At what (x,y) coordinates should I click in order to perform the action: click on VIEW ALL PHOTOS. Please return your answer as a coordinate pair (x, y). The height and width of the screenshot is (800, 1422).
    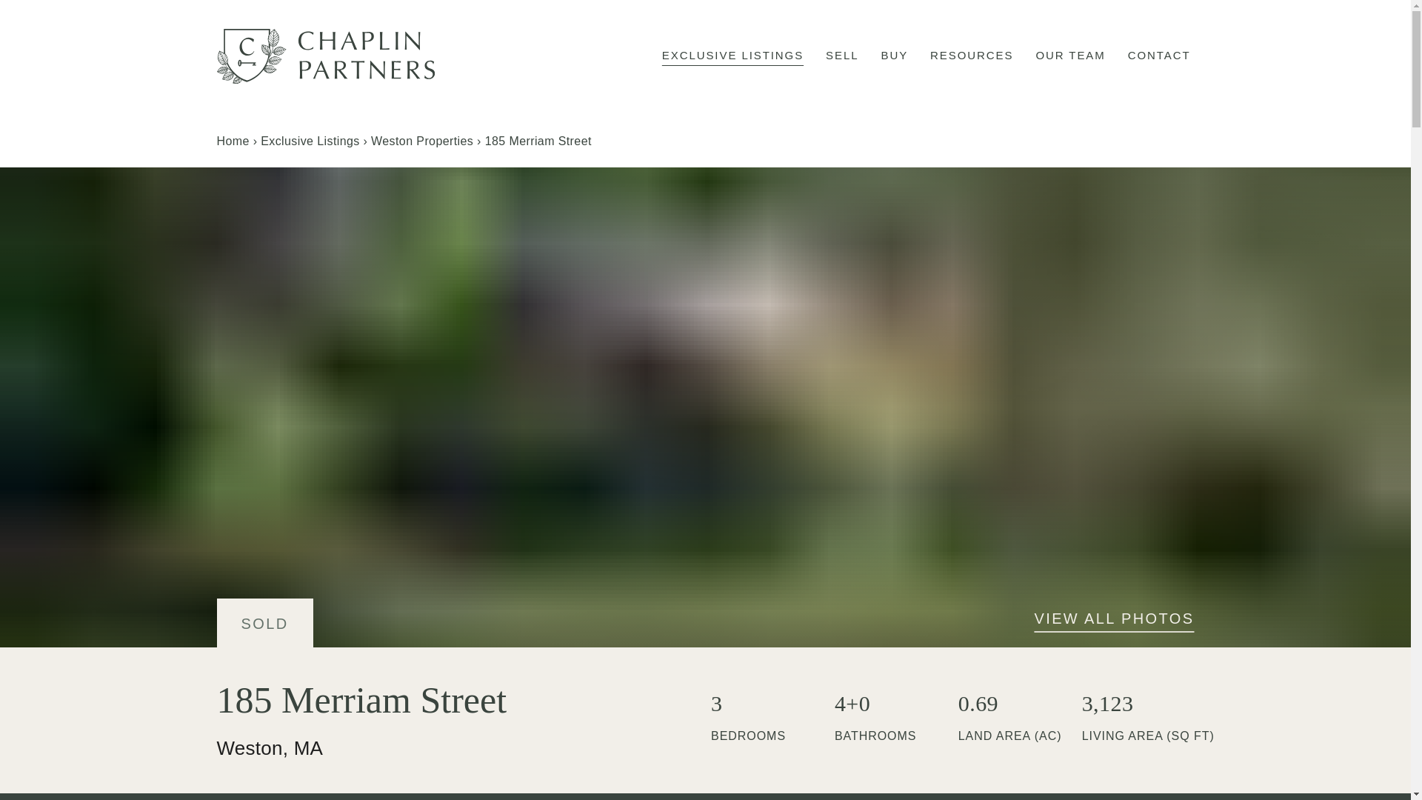
    Looking at the image, I should click on (1114, 618).